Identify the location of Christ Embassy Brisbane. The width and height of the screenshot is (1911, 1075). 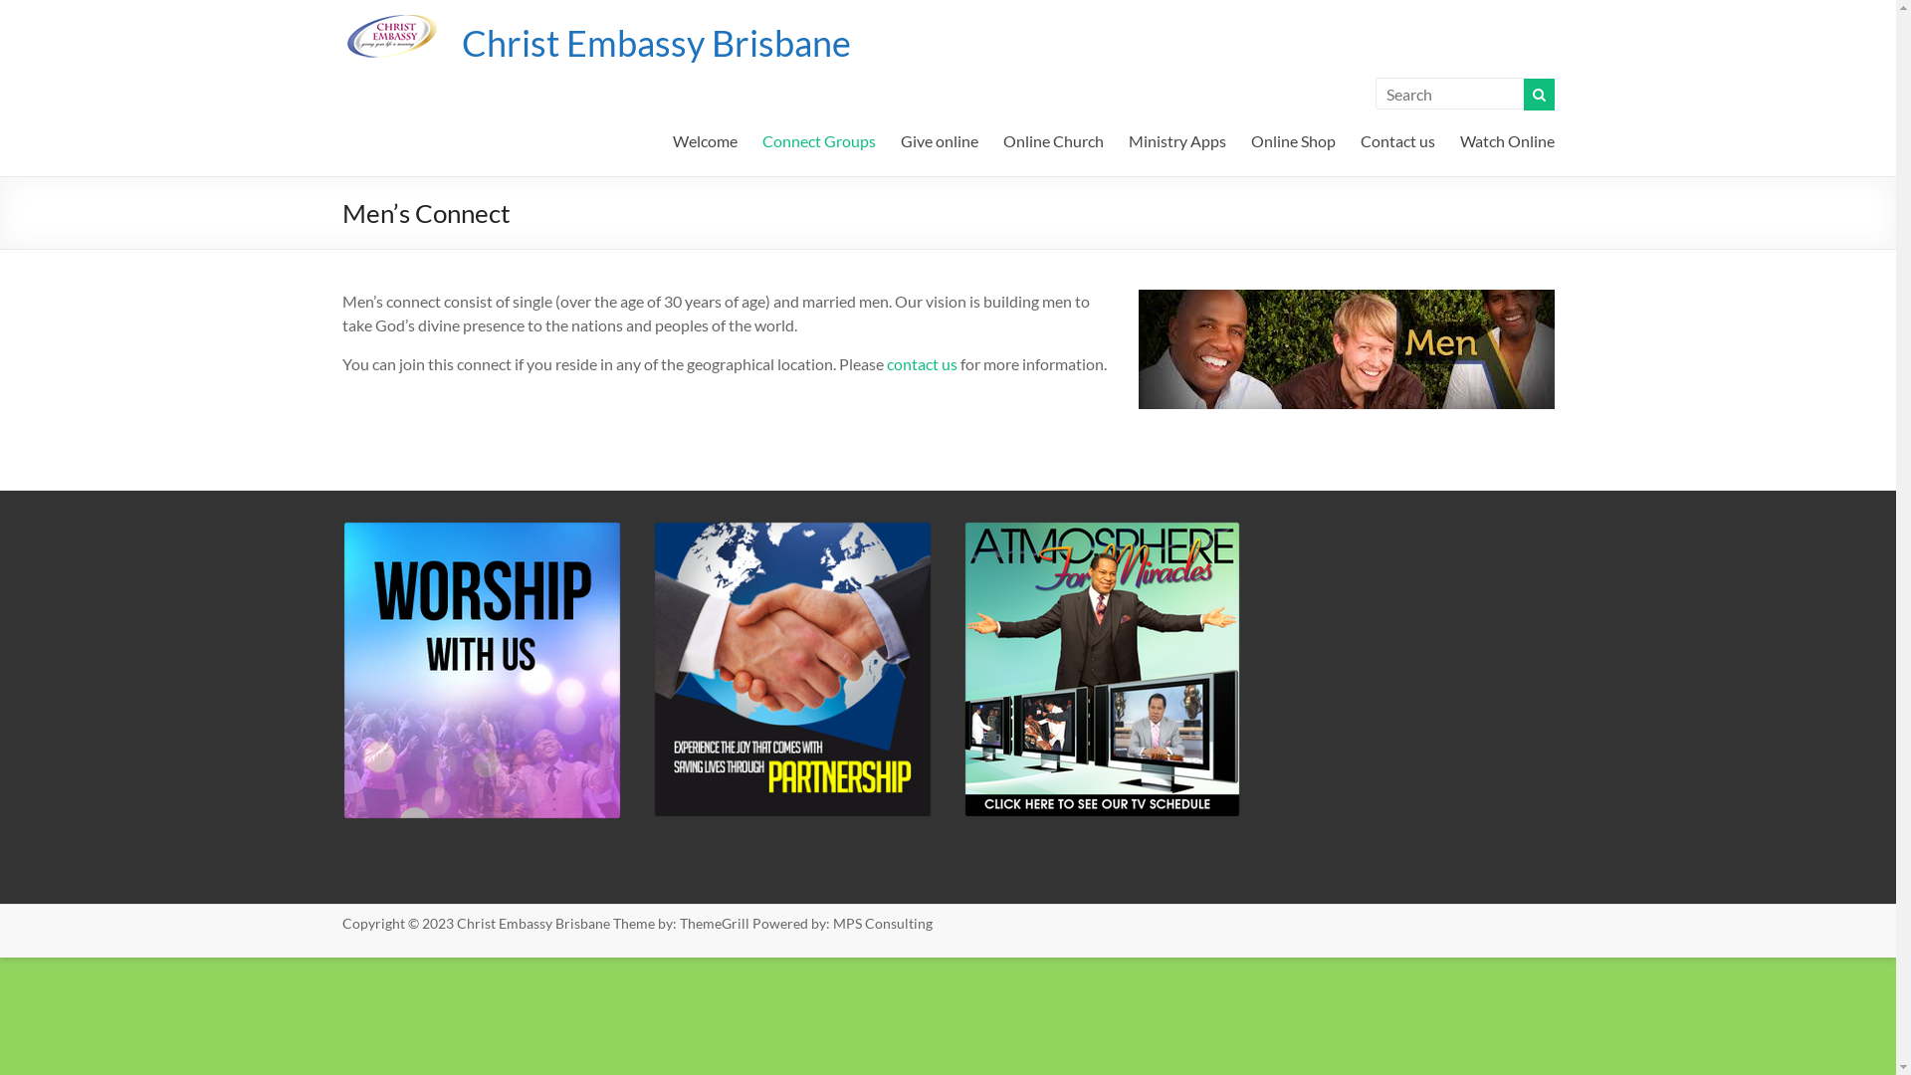
(657, 43).